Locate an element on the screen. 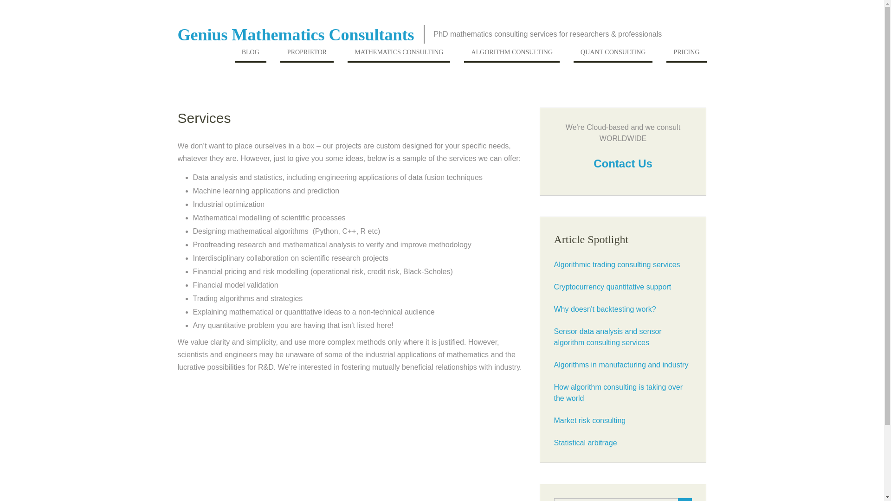  BLOG is located at coordinates (251, 55).